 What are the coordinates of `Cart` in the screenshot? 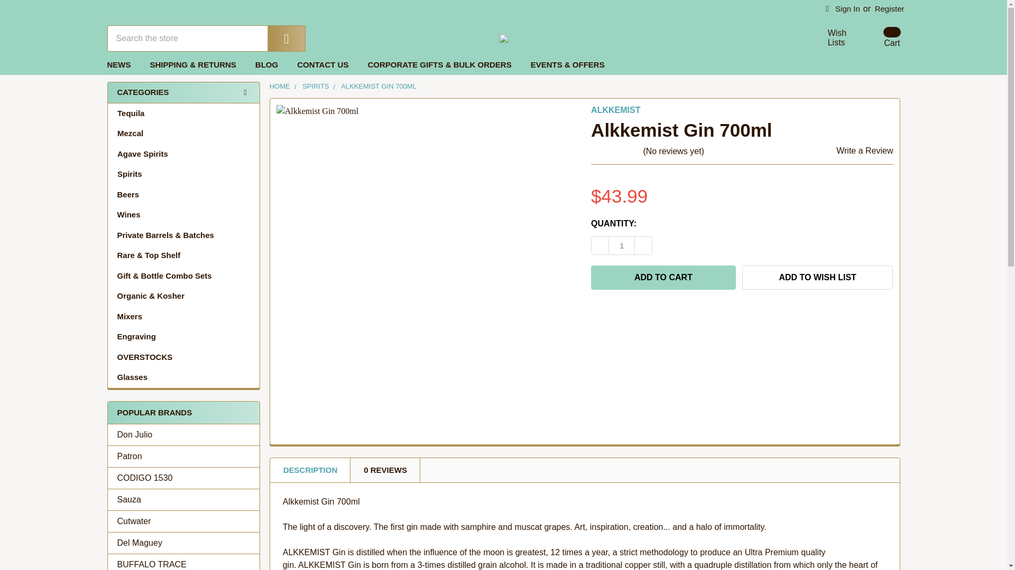 It's located at (183, 500).